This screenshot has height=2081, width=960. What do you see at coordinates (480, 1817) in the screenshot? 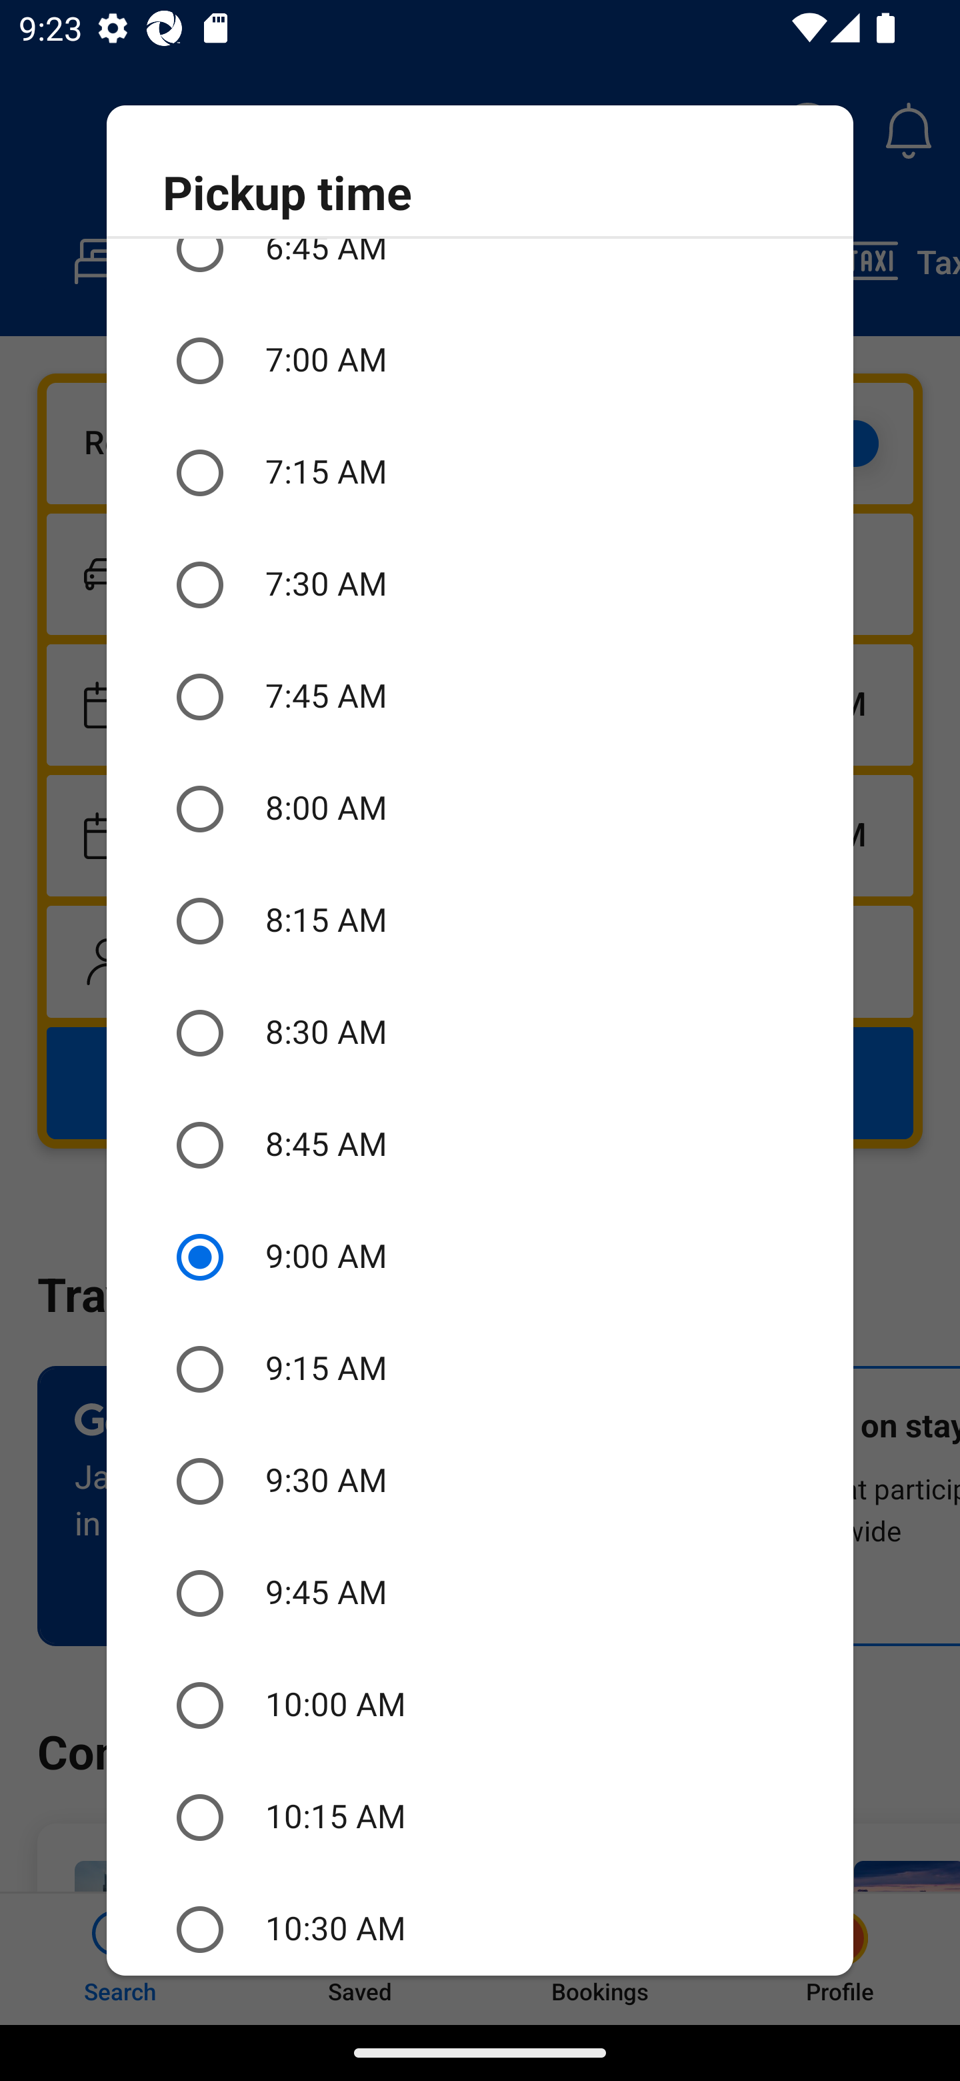
I see `10:15 AM` at bounding box center [480, 1817].